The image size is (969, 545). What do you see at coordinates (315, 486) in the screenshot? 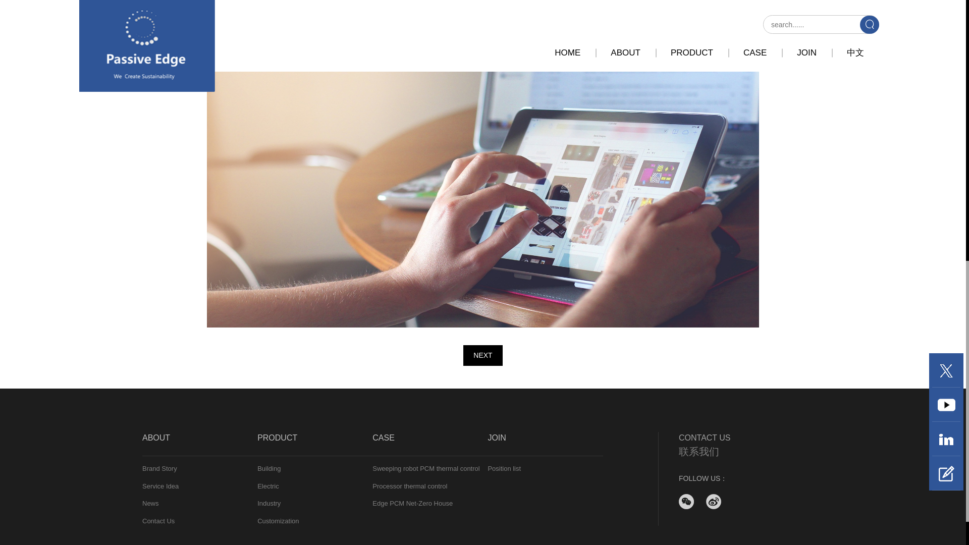
I see `Electric` at bounding box center [315, 486].